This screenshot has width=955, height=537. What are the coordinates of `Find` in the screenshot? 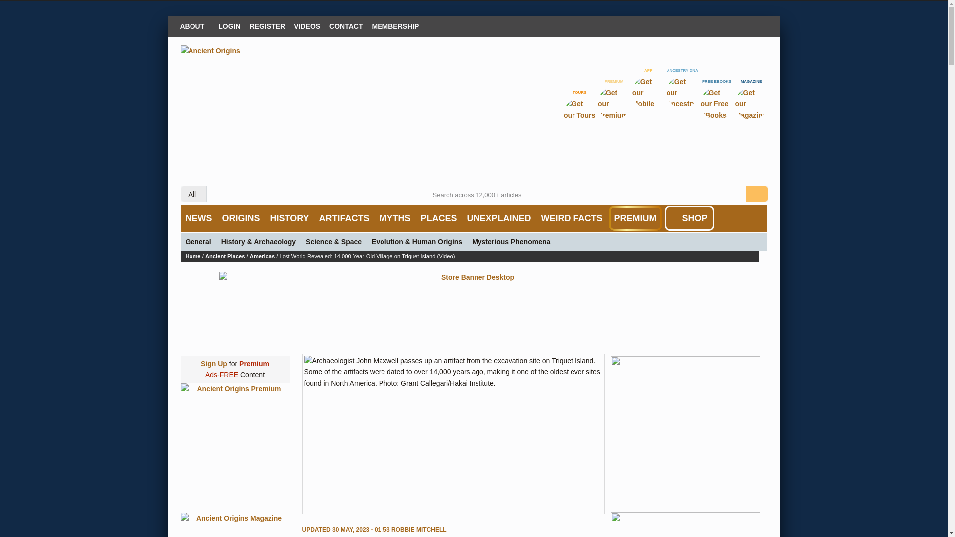 It's located at (756, 194).